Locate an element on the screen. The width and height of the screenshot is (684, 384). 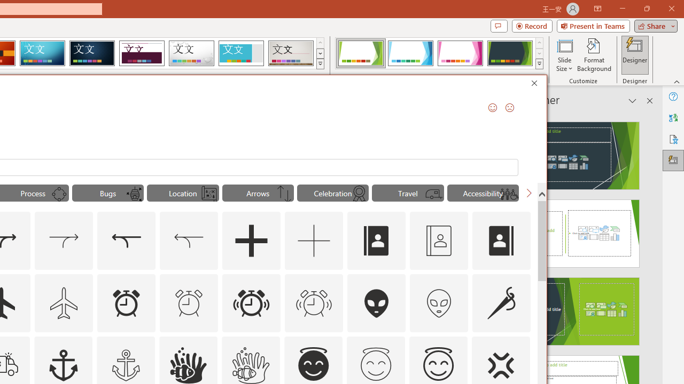
Format Background is located at coordinates (594, 54).